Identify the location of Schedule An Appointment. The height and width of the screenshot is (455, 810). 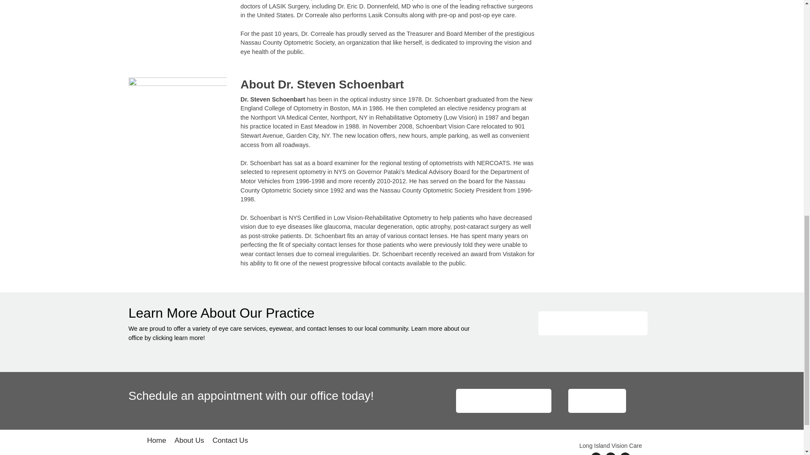
(504, 401).